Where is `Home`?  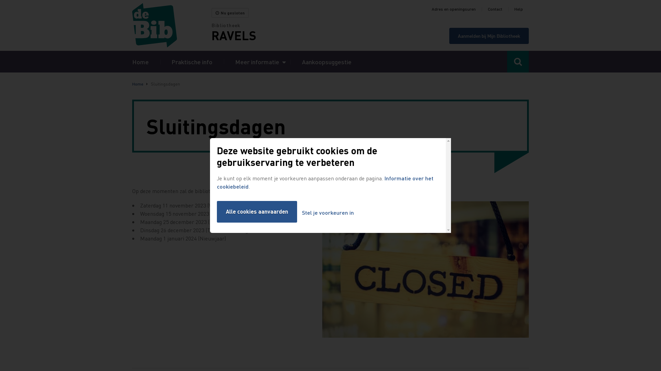 Home is located at coordinates (172, 25).